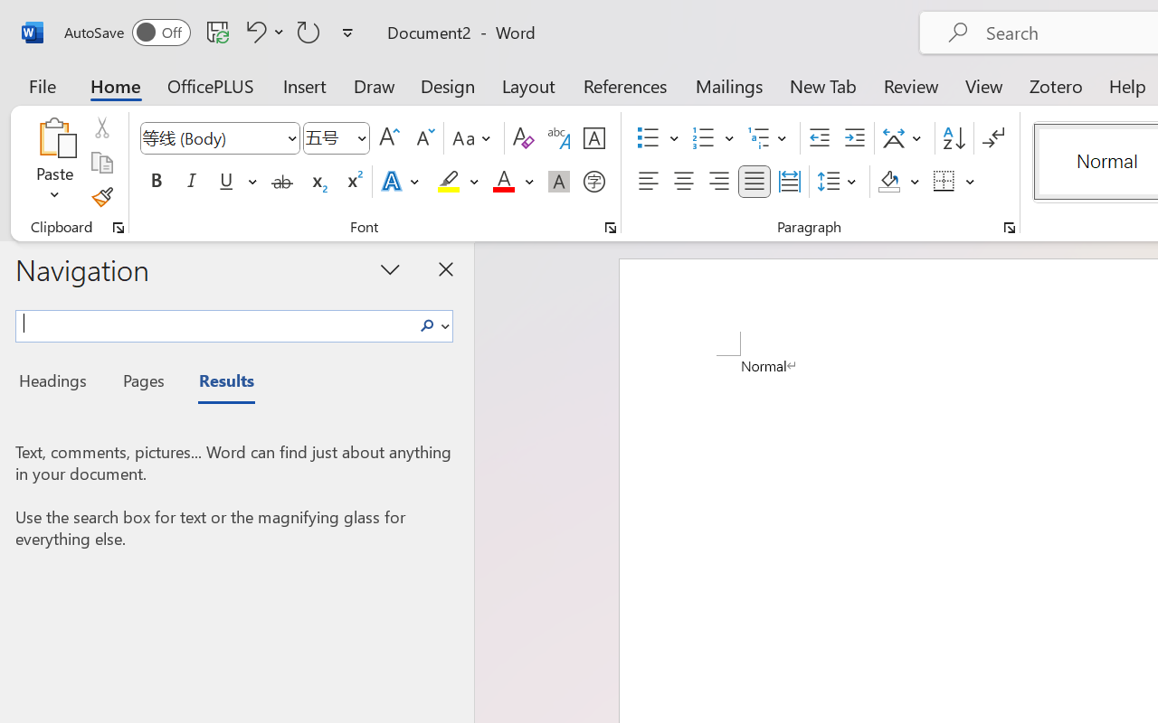 Image resolution: width=1158 pixels, height=723 pixels. I want to click on Shading, so click(899, 182).